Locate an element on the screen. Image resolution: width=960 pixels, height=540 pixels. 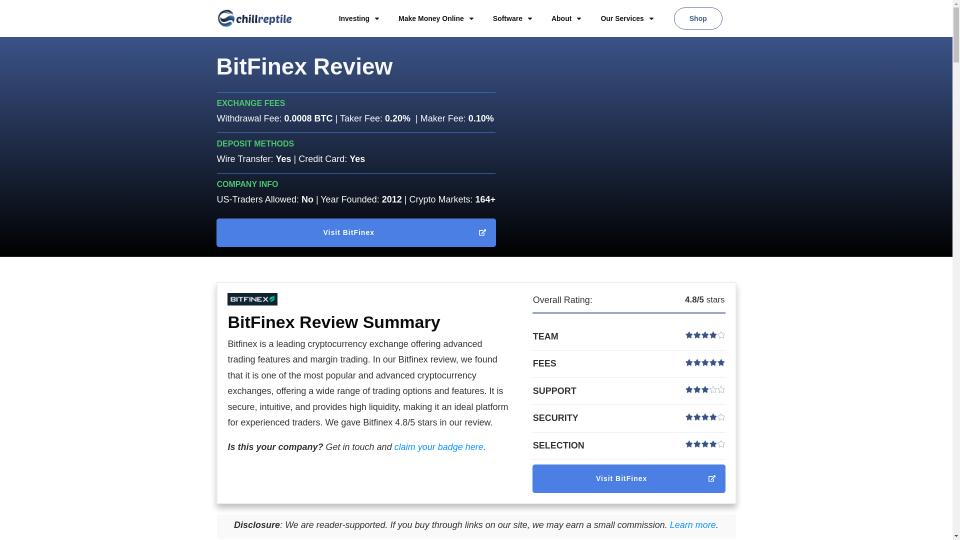
BitFinex Review is located at coordinates (304, 66).